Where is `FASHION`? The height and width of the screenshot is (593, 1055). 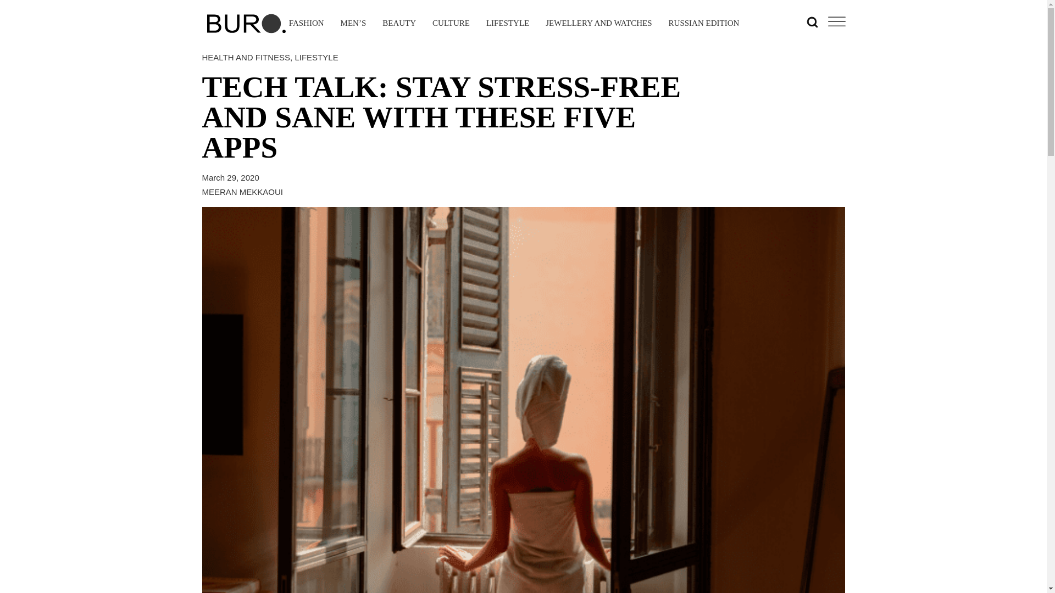
FASHION is located at coordinates (307, 24).